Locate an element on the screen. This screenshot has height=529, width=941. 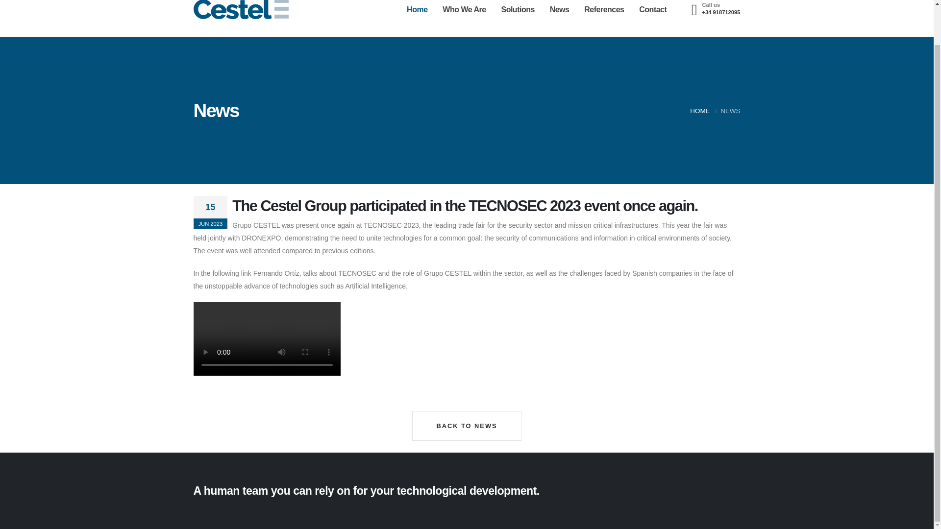
Who We Are is located at coordinates (464, 19).